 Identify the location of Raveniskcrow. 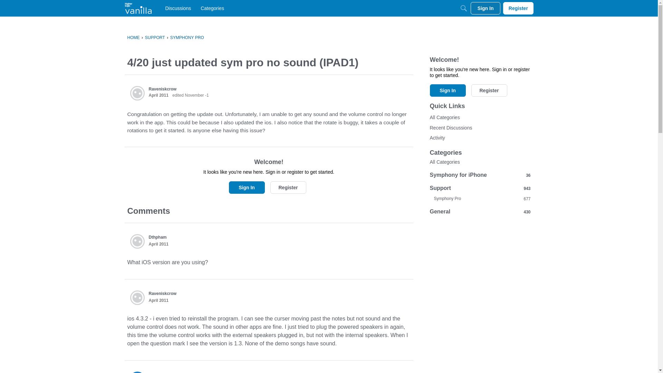
(137, 298).